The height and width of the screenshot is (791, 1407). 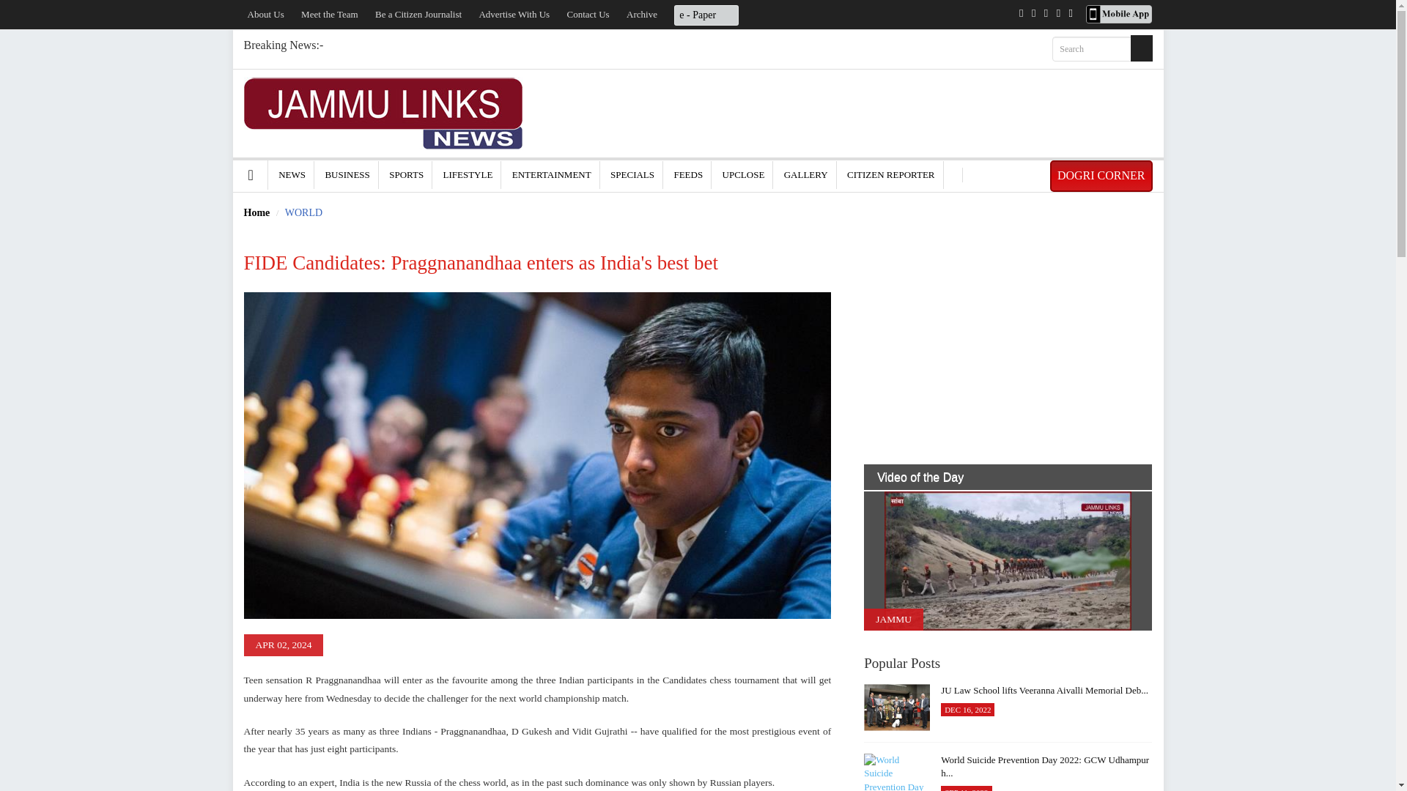 What do you see at coordinates (706, 15) in the screenshot?
I see `e - Paper` at bounding box center [706, 15].